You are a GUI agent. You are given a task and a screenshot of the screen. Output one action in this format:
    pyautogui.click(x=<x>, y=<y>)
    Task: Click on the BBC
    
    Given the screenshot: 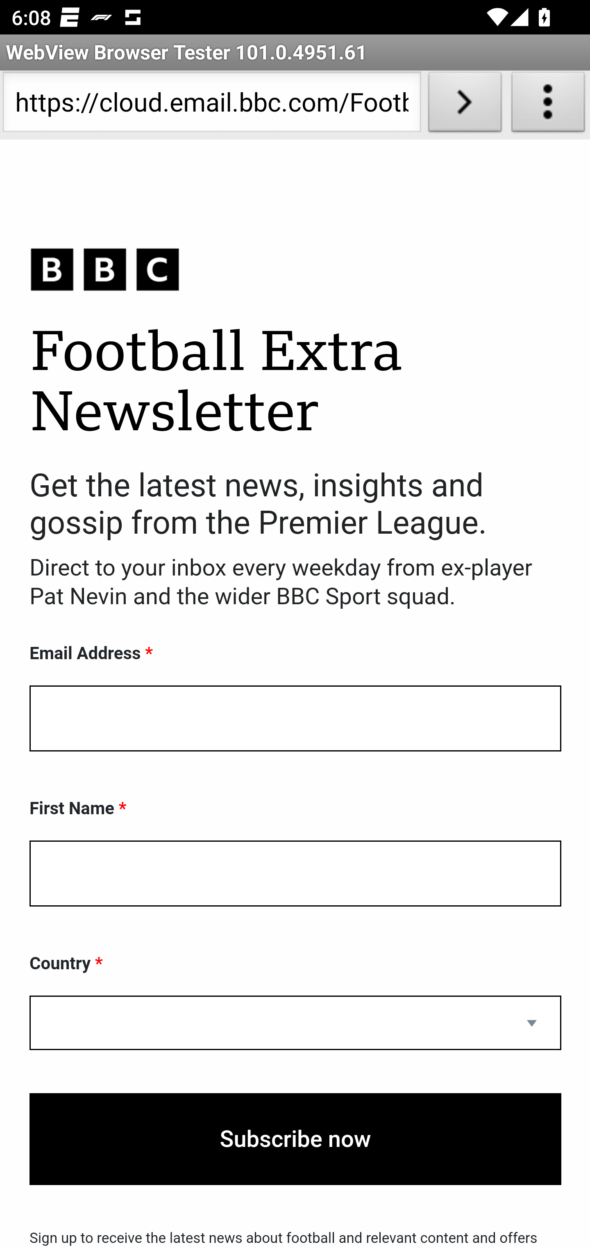 What is the action you would take?
    pyautogui.click(x=295, y=269)
    